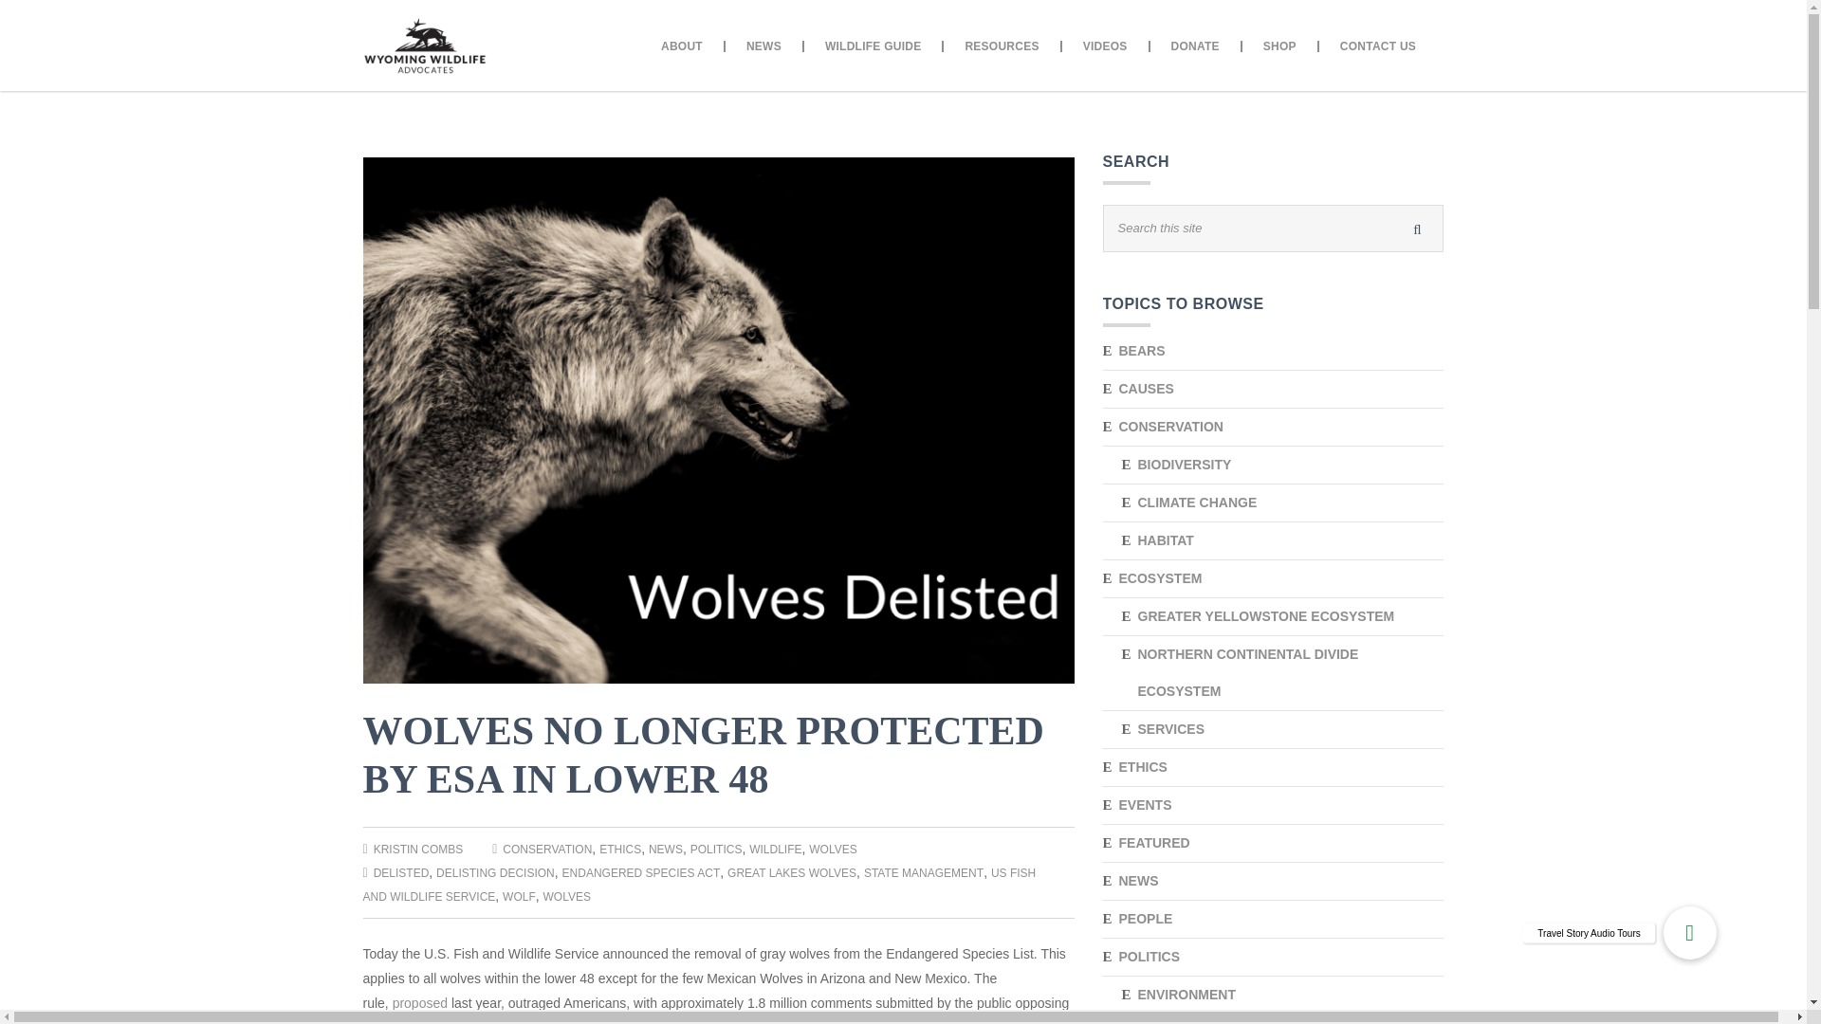 The width and height of the screenshot is (1821, 1024). What do you see at coordinates (923, 872) in the screenshot?
I see `STATE MANAGEMENT` at bounding box center [923, 872].